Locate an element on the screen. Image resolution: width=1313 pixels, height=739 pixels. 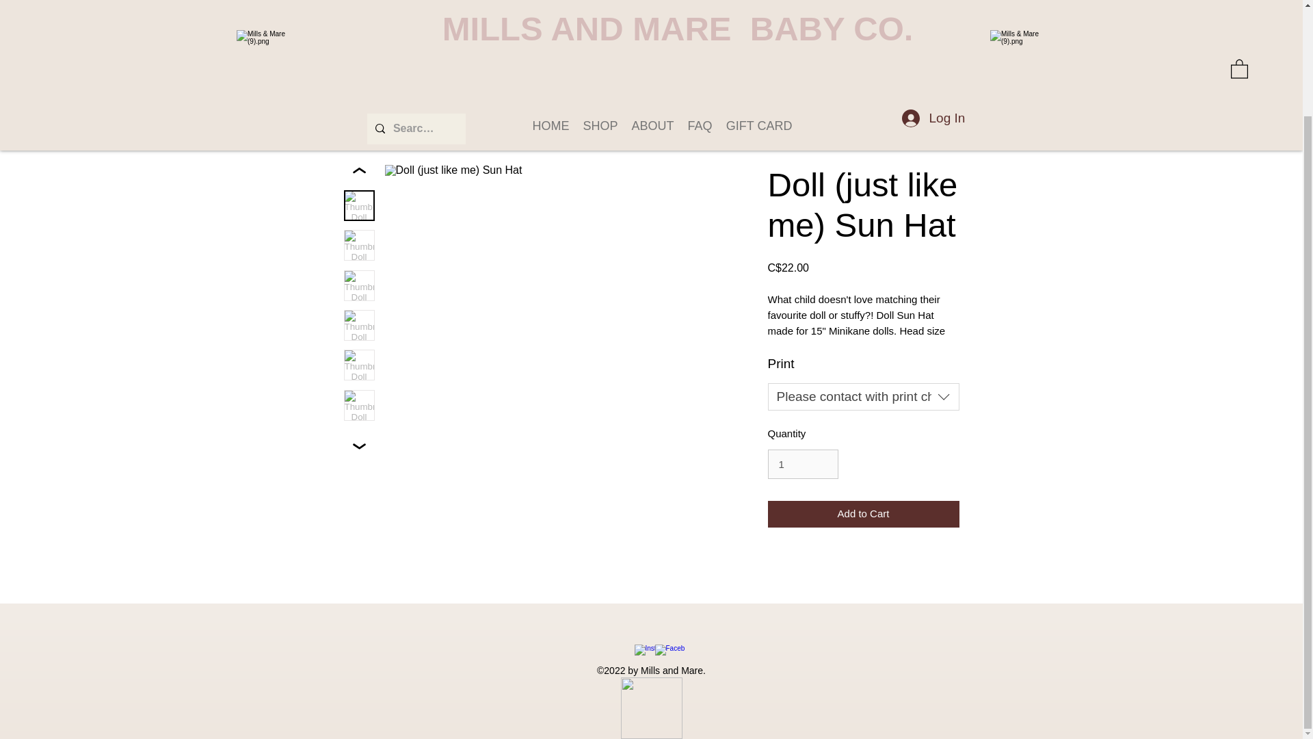
FAQ is located at coordinates (700, 8).